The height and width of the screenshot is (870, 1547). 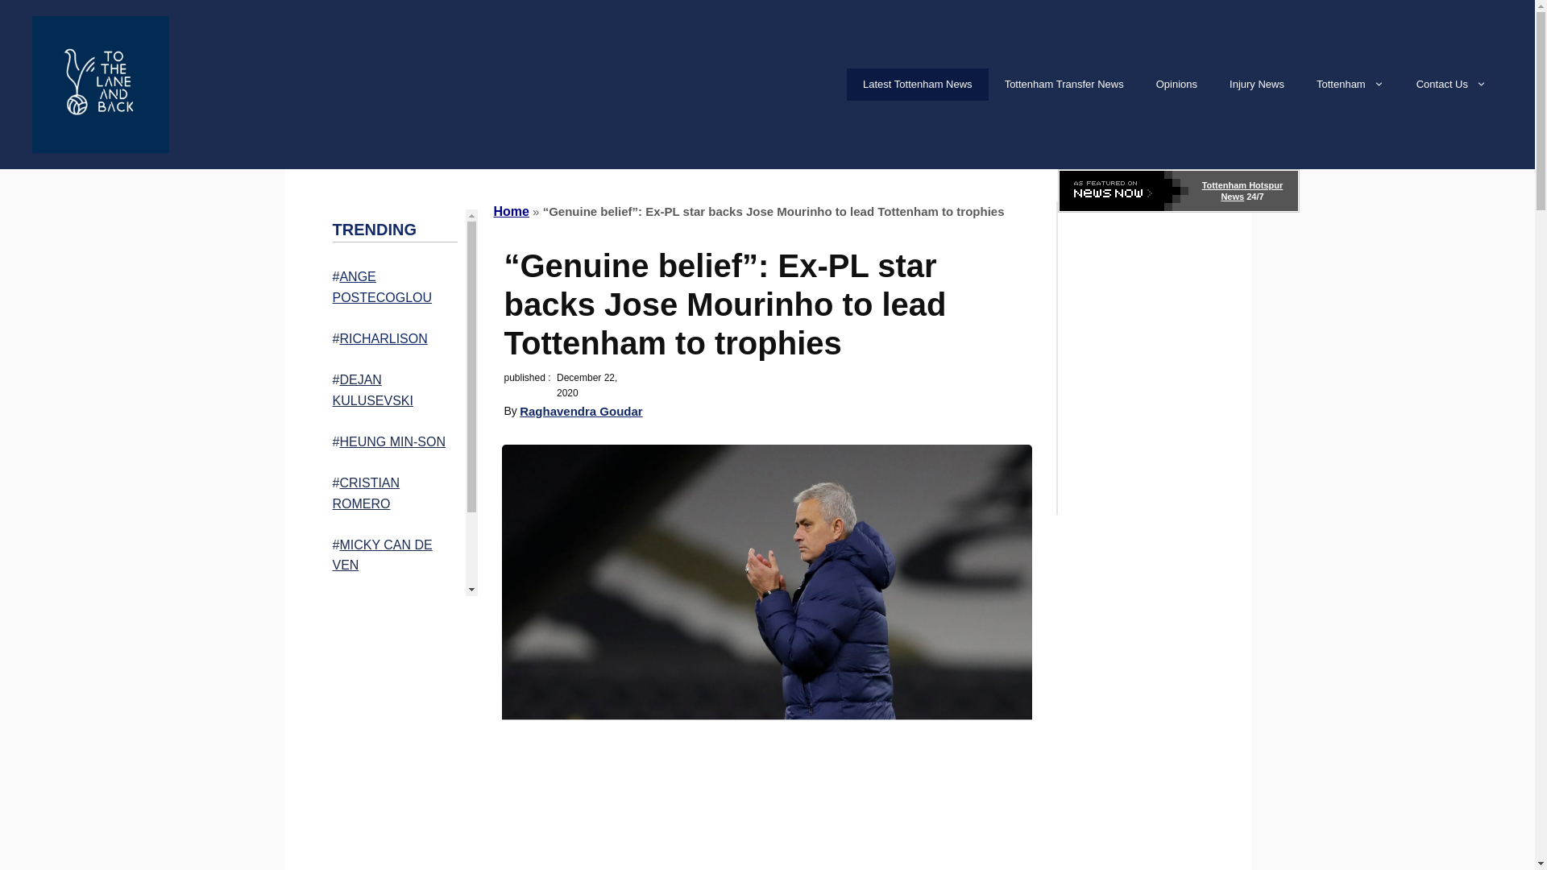 What do you see at coordinates (392, 606) in the screenshot?
I see `RADU DRAGUSIN` at bounding box center [392, 606].